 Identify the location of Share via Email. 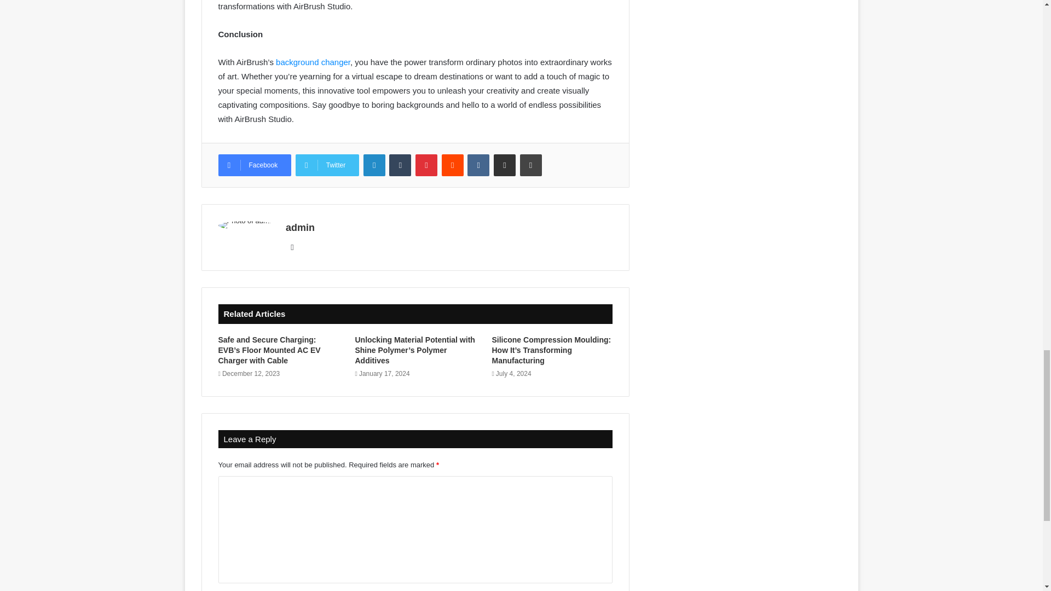
(505, 165).